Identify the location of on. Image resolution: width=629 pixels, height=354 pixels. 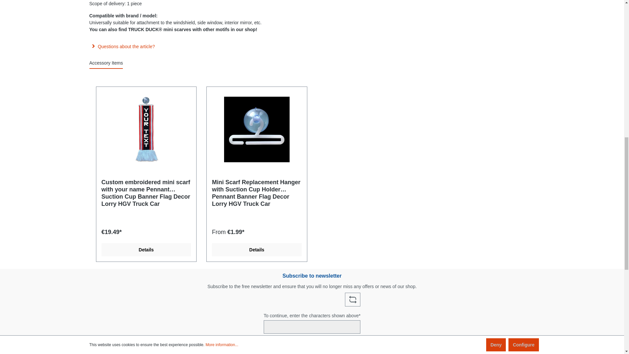
(190, 351).